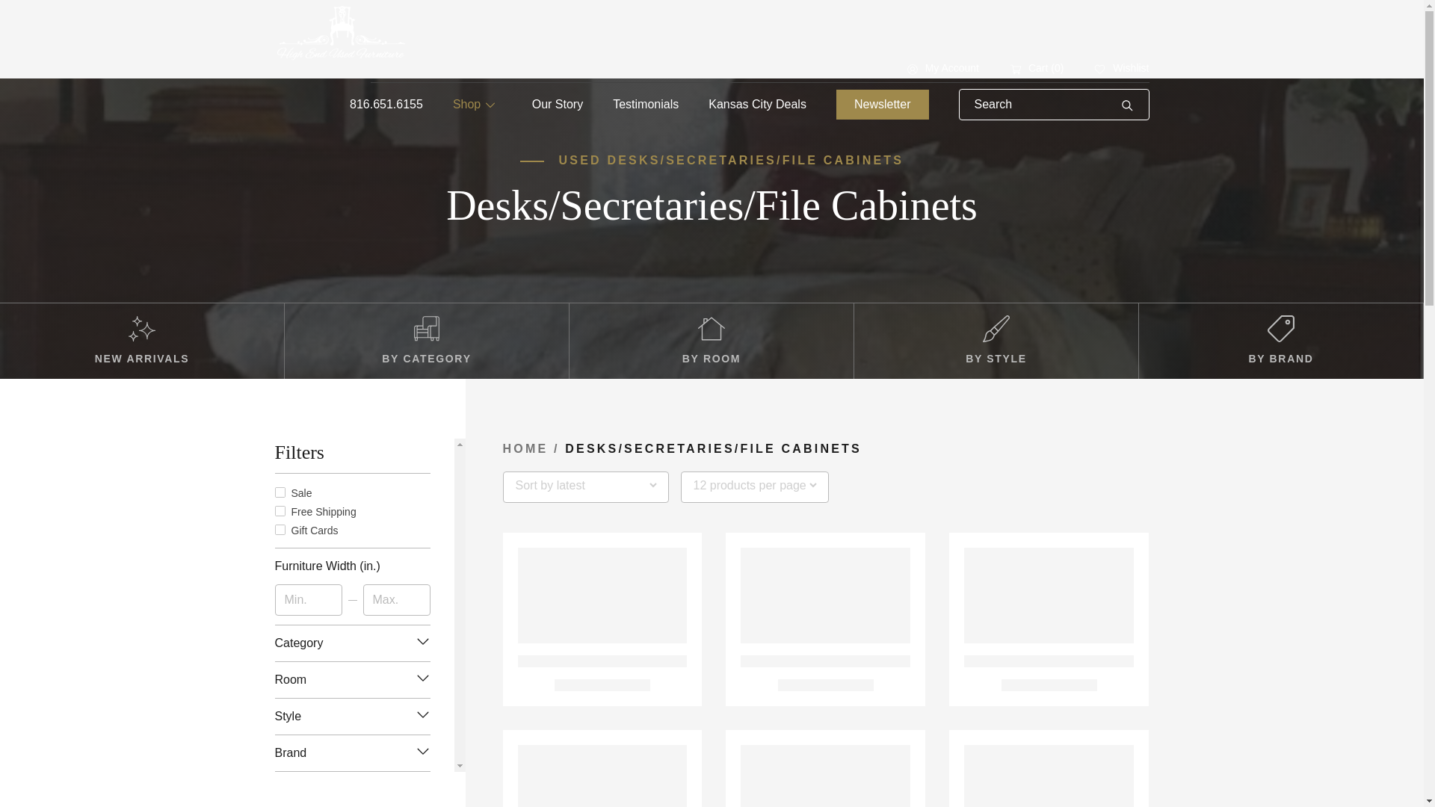 The image size is (1435, 807). I want to click on My Account, so click(942, 68).